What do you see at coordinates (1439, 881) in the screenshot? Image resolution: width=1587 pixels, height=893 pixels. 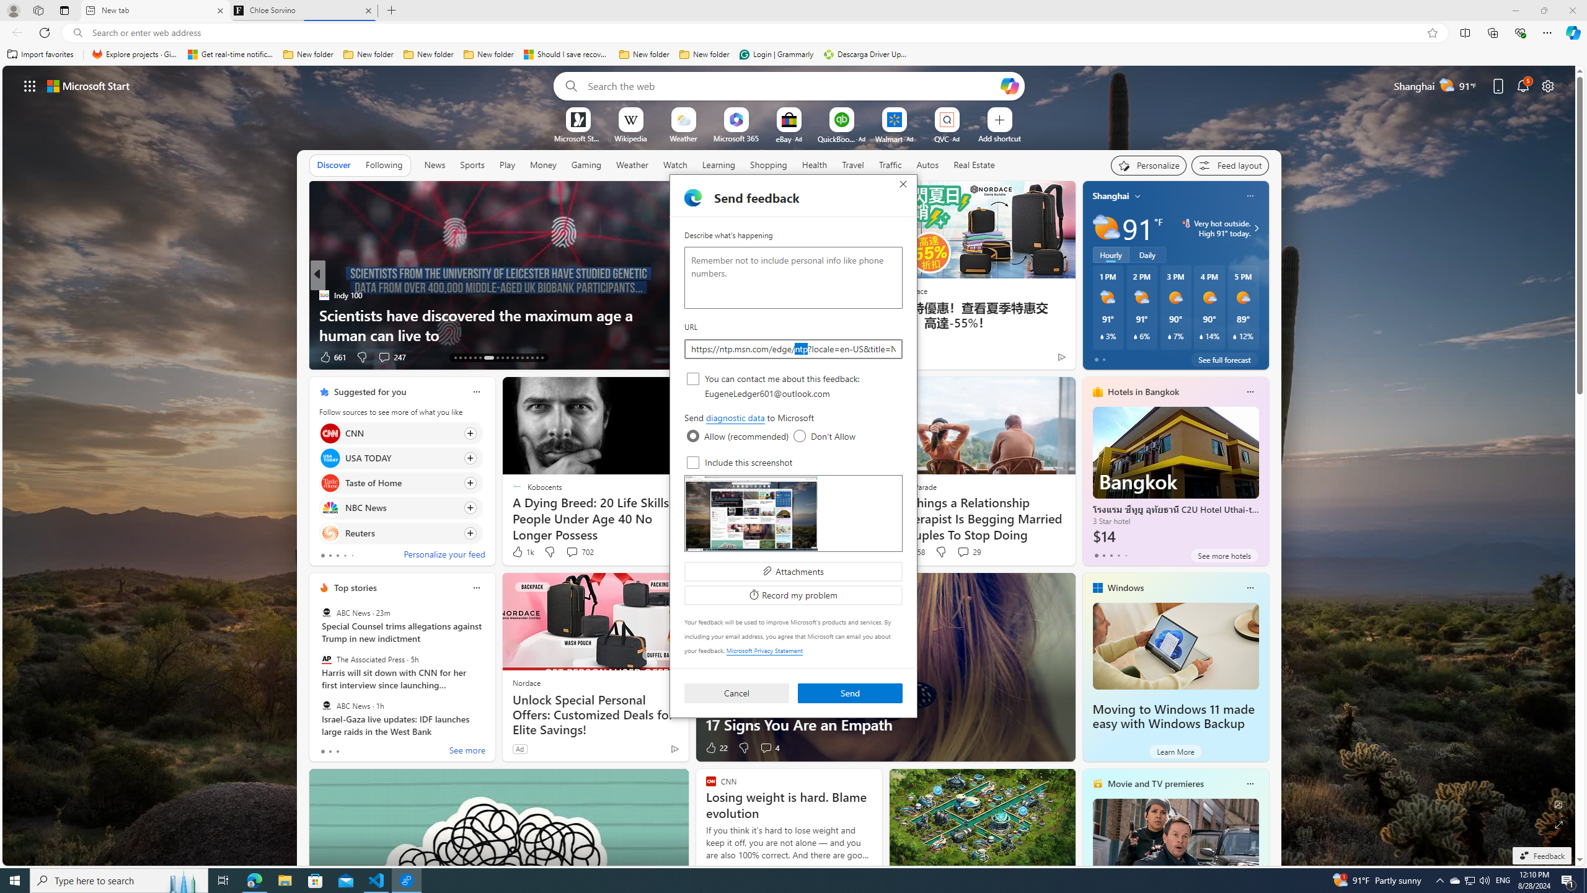 I see `Notification Chevron` at bounding box center [1439, 881].